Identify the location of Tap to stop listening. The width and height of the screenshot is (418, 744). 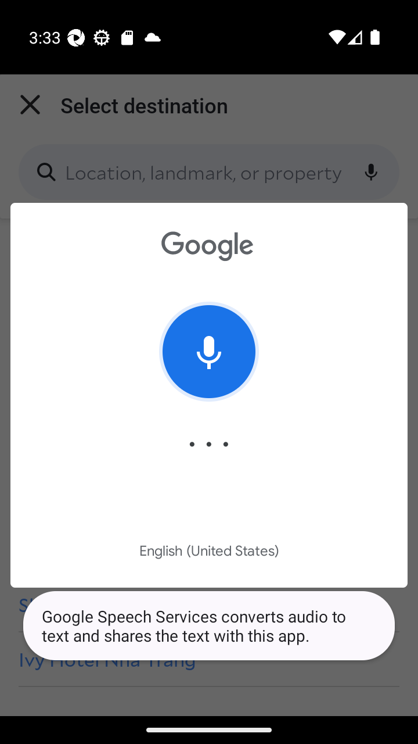
(209, 351).